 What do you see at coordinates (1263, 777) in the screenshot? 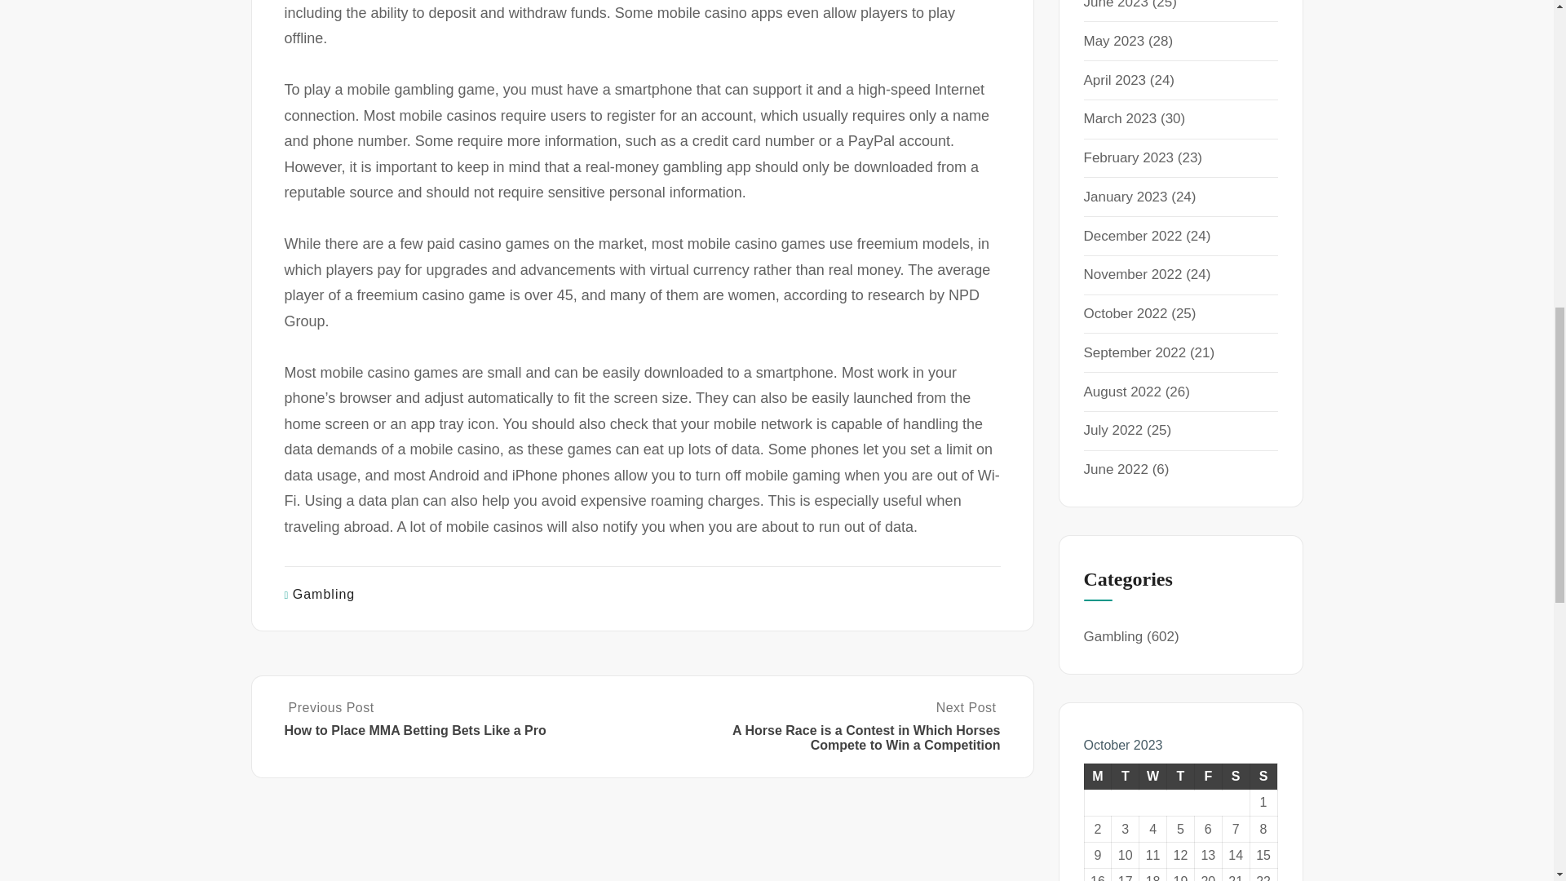
I see `Sunday` at bounding box center [1263, 777].